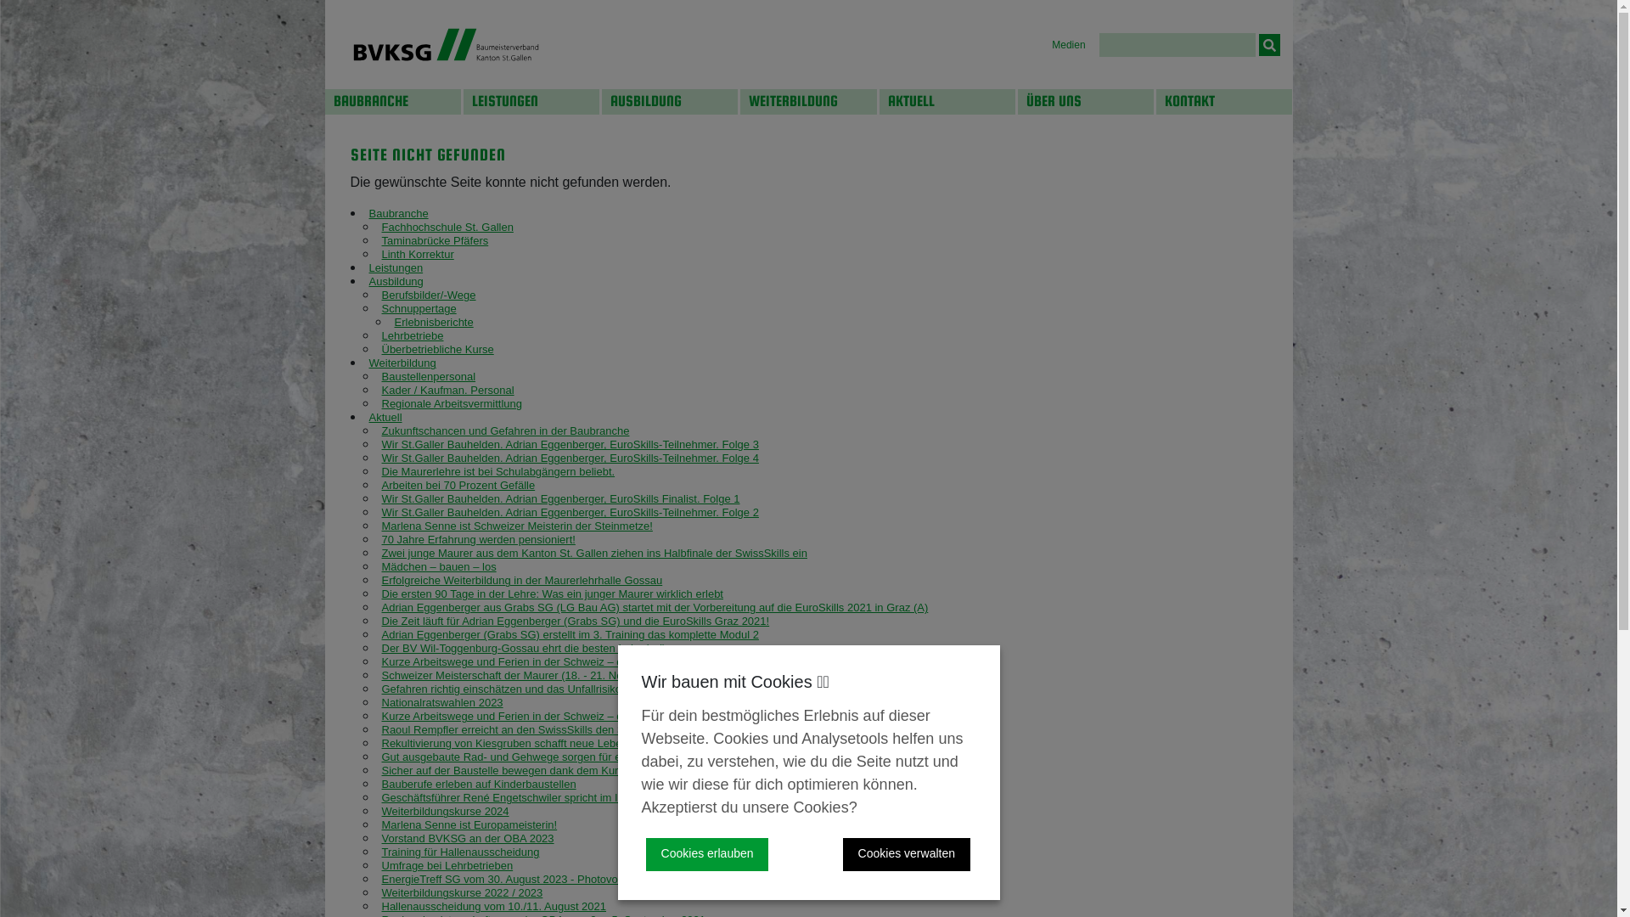 The height and width of the screenshot is (917, 1630). I want to click on Zukunftschancen und Gefahren in der Baubranche, so click(506, 431).